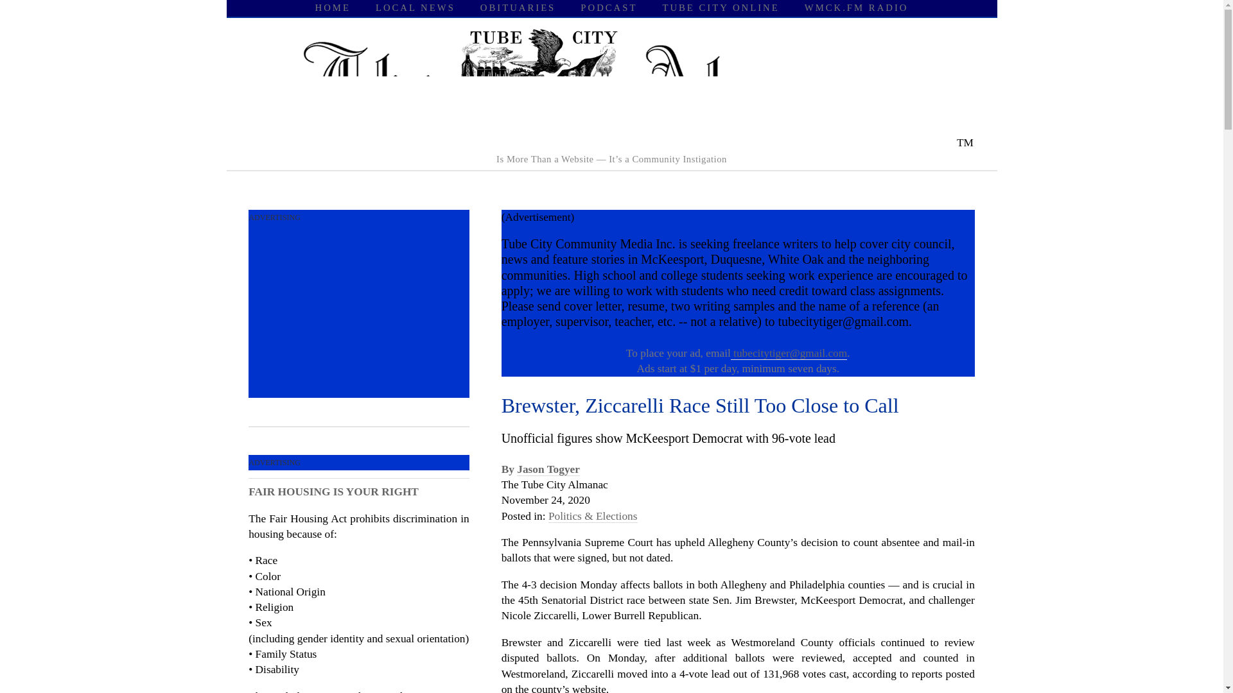 The height and width of the screenshot is (693, 1233). What do you see at coordinates (518, 8) in the screenshot?
I see `OBITUARIES` at bounding box center [518, 8].